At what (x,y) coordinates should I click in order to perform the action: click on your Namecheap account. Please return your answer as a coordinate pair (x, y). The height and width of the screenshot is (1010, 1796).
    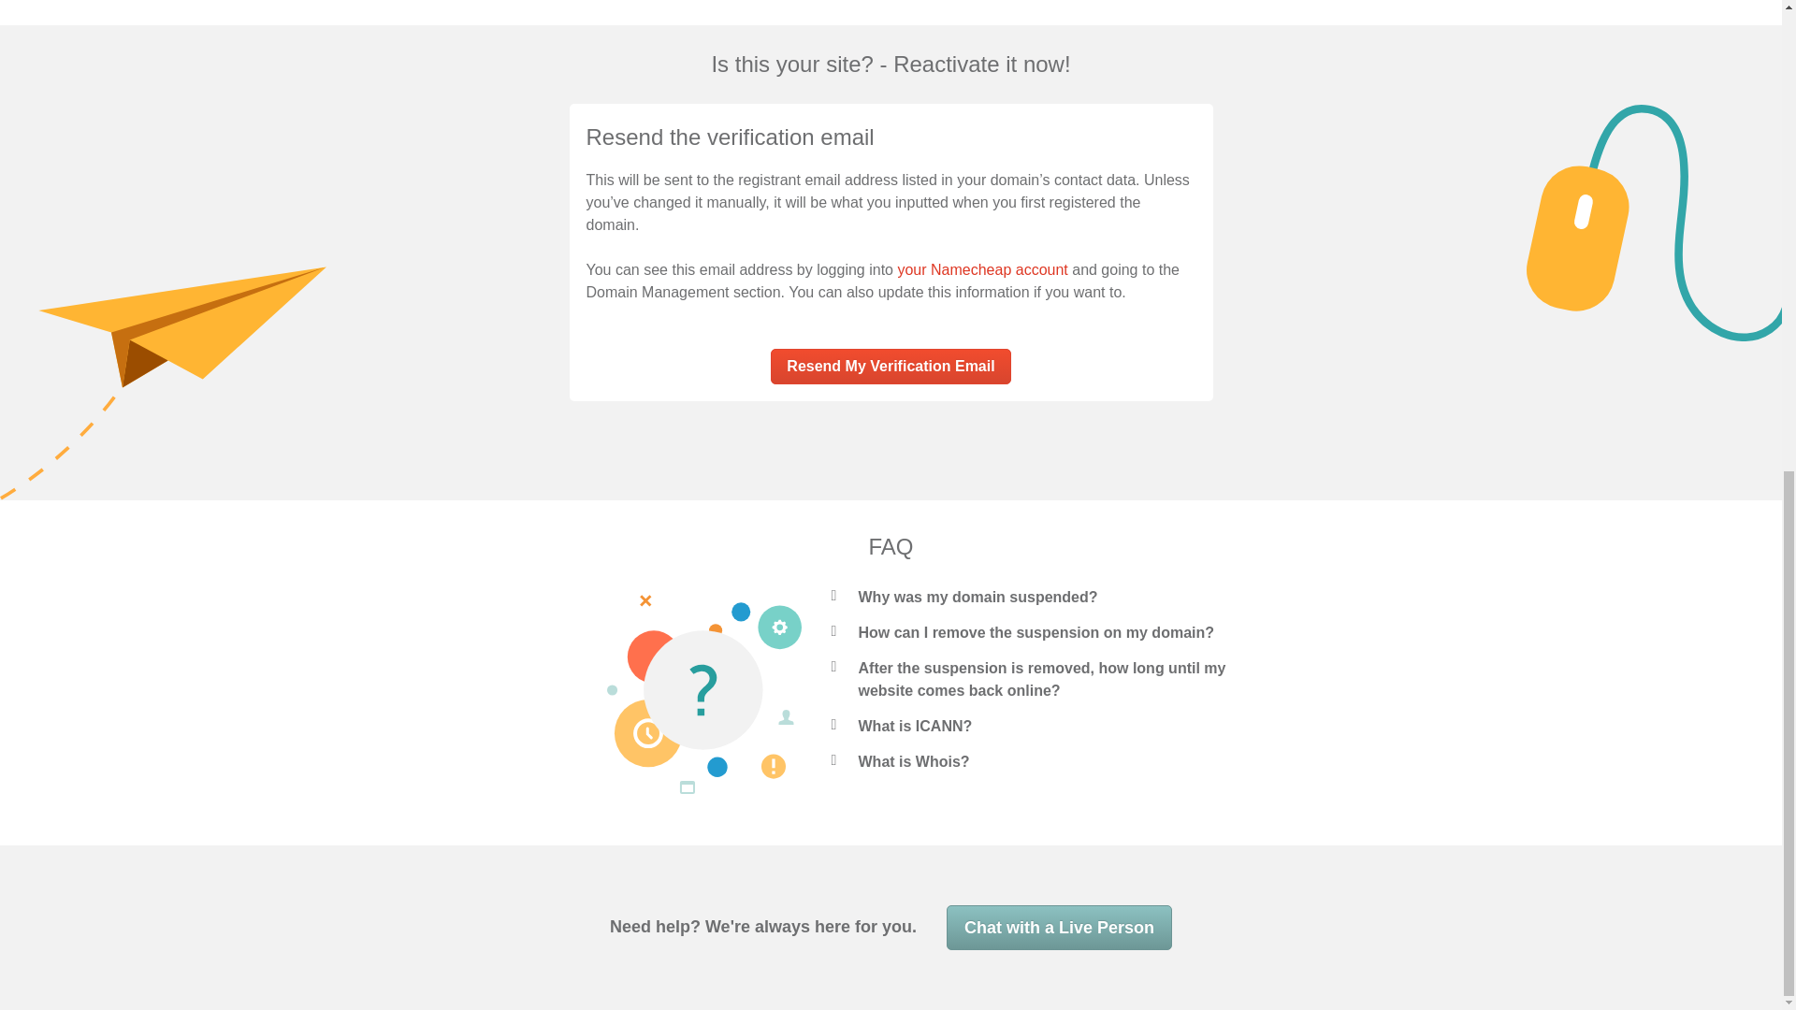
    Looking at the image, I should click on (981, 269).